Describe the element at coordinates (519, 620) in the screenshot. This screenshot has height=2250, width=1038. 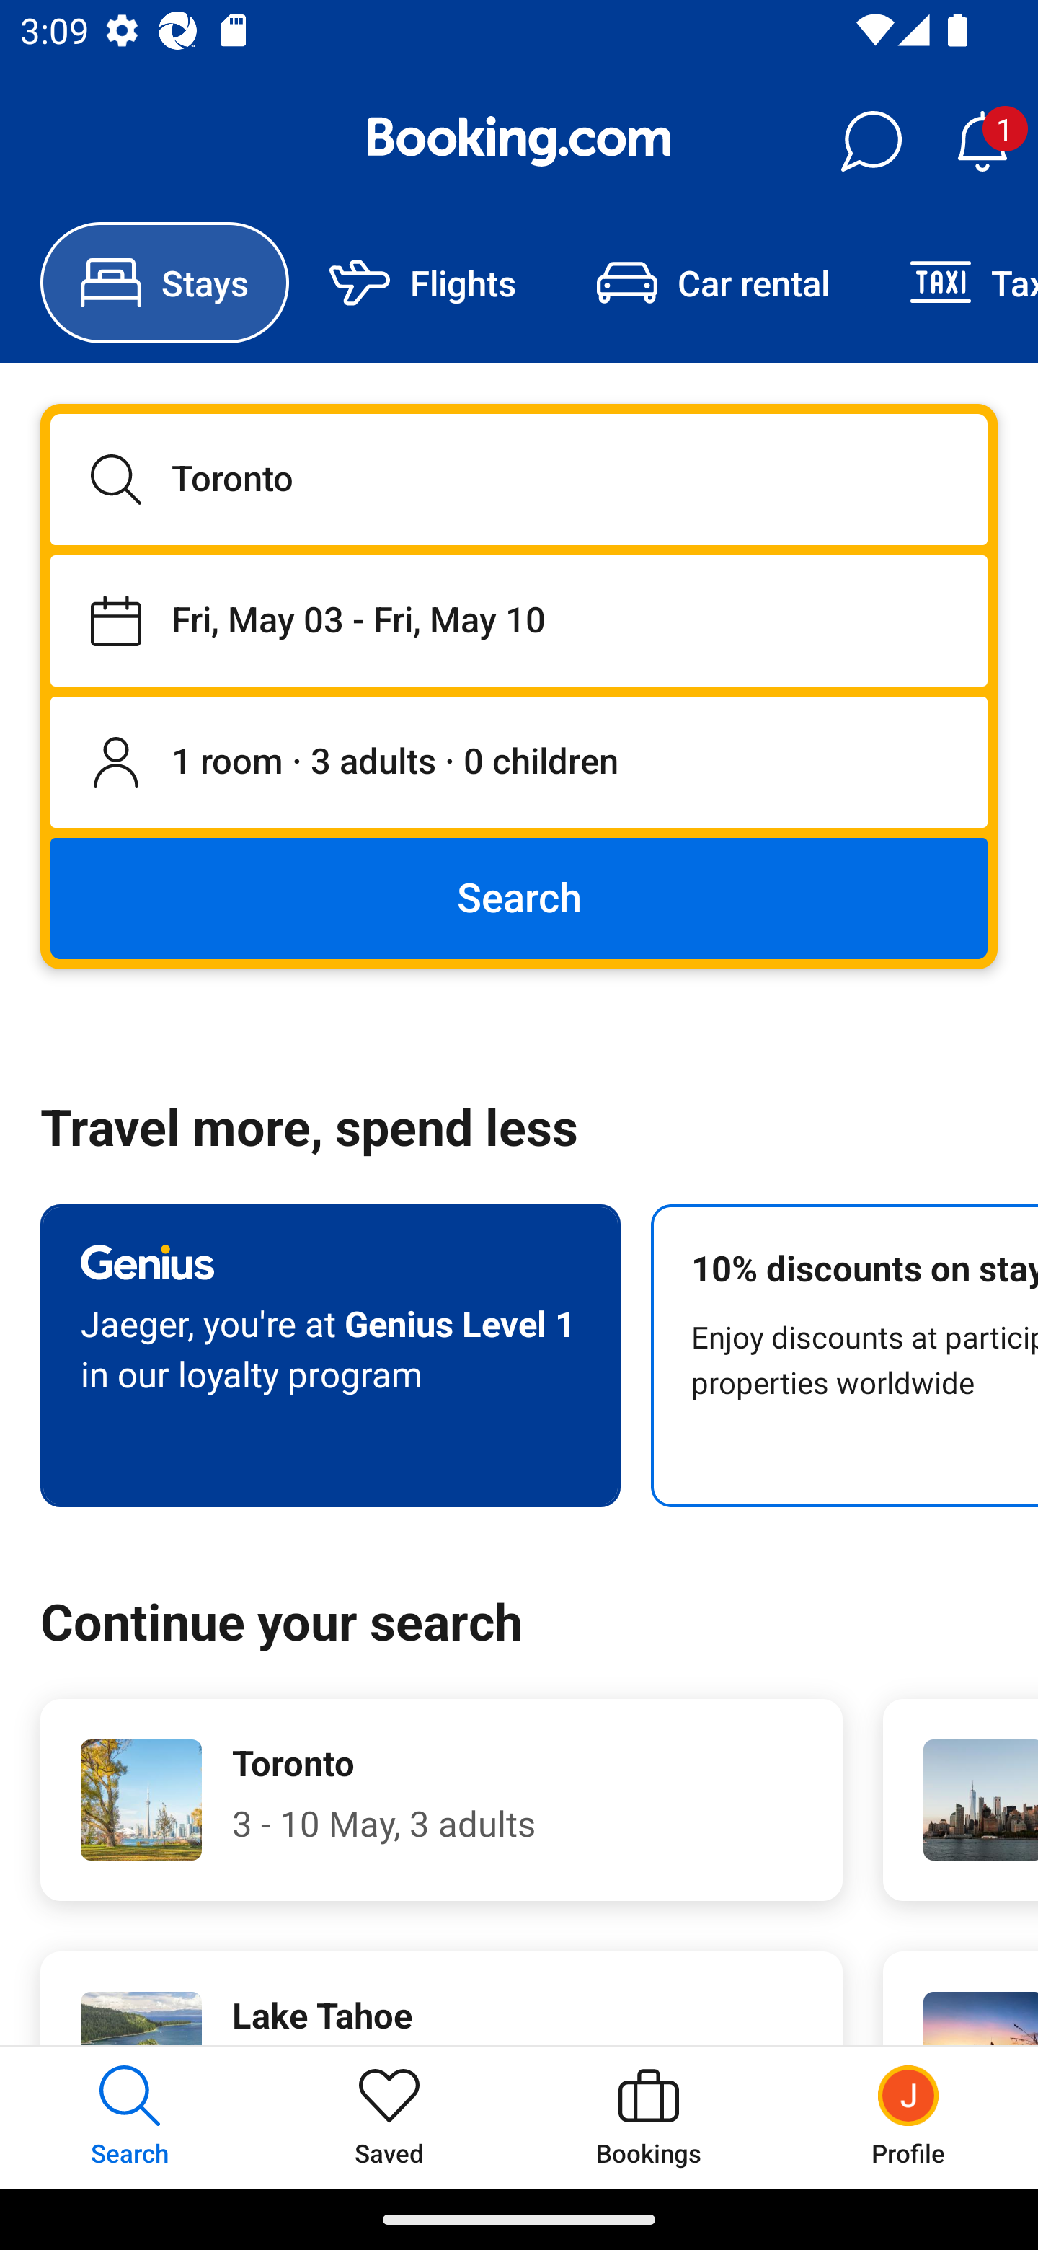
I see `Staying from Fri, May 03 until Fri, May 10` at that location.